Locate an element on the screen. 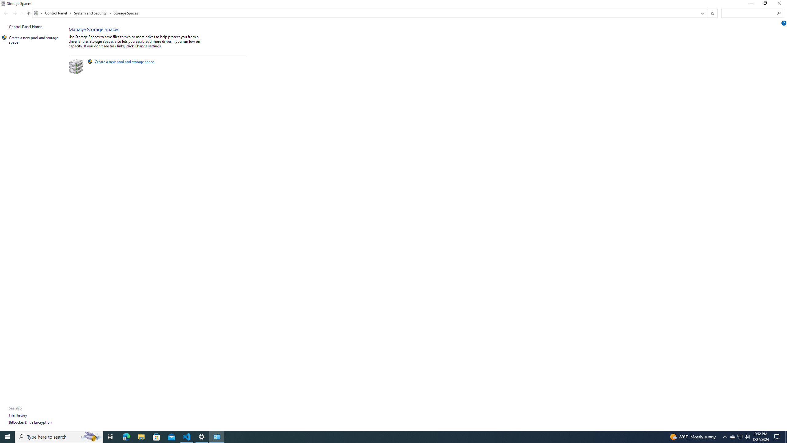 The width and height of the screenshot is (787, 443). Minimize is located at coordinates (751, 4).